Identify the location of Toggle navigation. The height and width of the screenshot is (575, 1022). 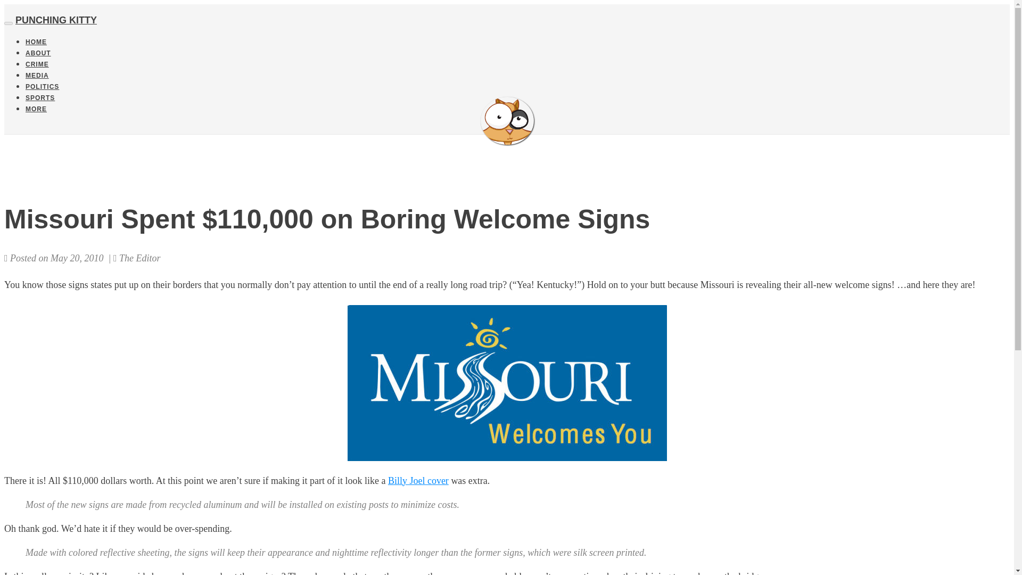
(8, 23).